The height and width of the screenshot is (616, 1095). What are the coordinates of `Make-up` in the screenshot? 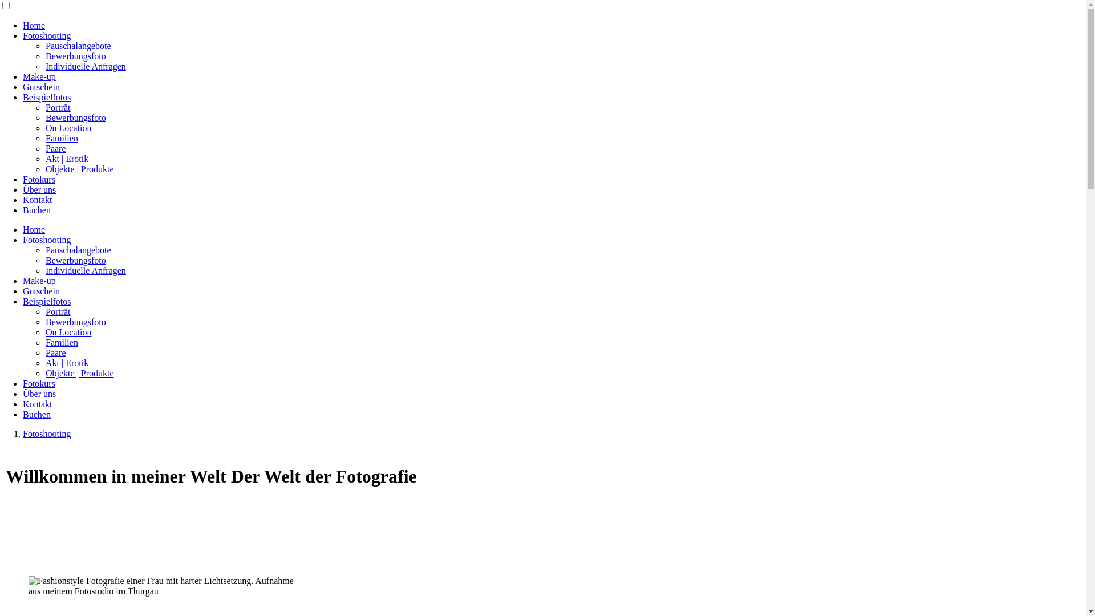 It's located at (39, 76).